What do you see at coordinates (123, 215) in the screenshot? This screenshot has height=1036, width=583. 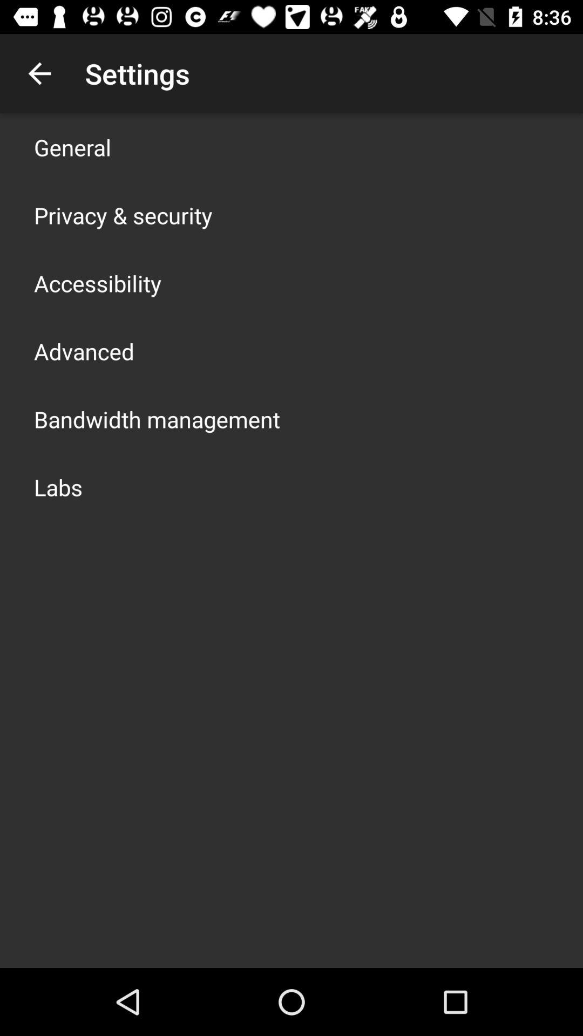 I see `turn off privacy & security` at bounding box center [123, 215].